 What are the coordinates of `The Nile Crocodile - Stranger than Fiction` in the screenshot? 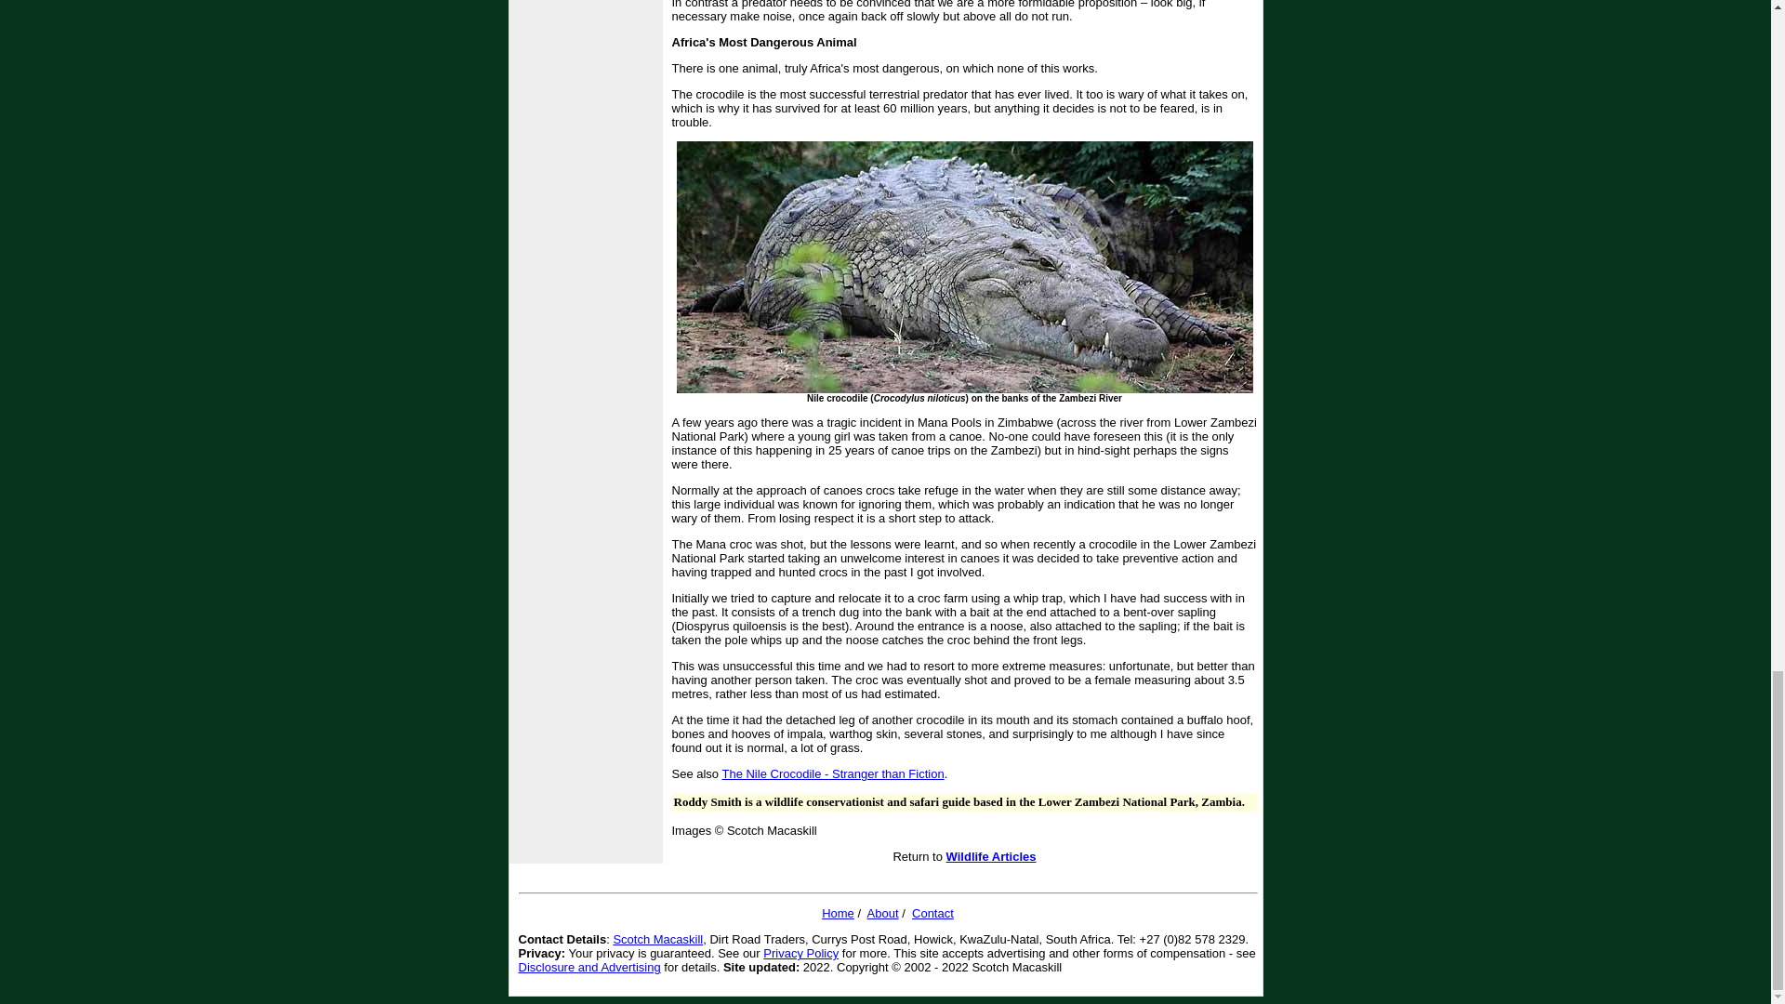 It's located at (832, 773).